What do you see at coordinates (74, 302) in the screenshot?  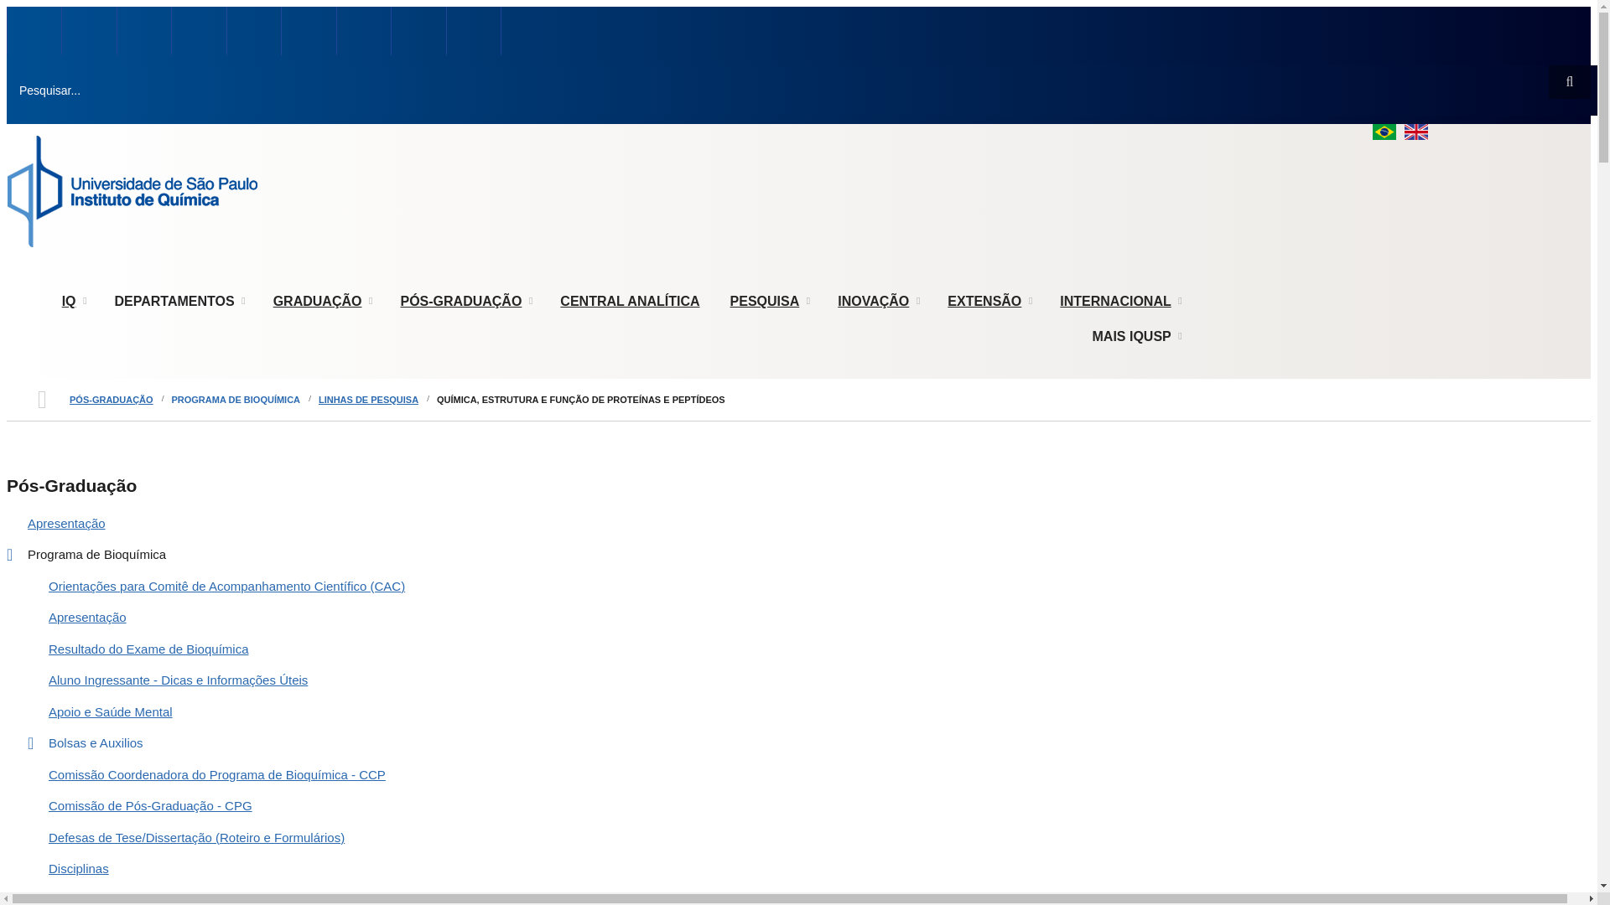 I see `IQ` at bounding box center [74, 302].